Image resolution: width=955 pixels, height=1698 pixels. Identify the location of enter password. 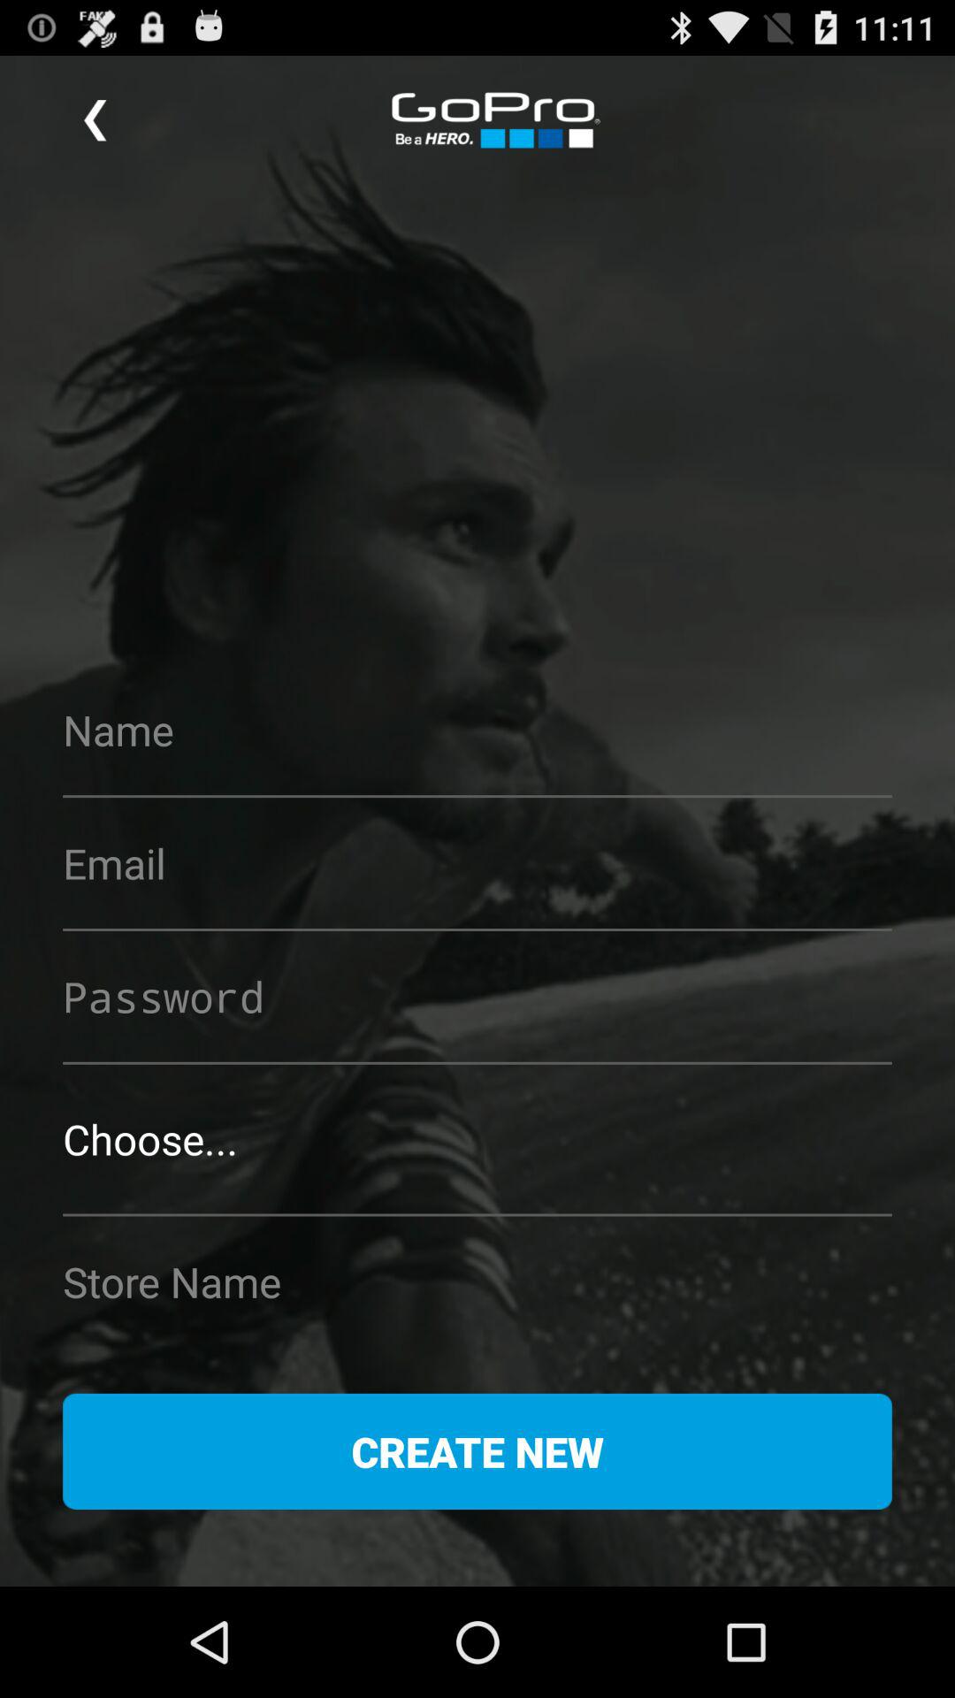
(477, 996).